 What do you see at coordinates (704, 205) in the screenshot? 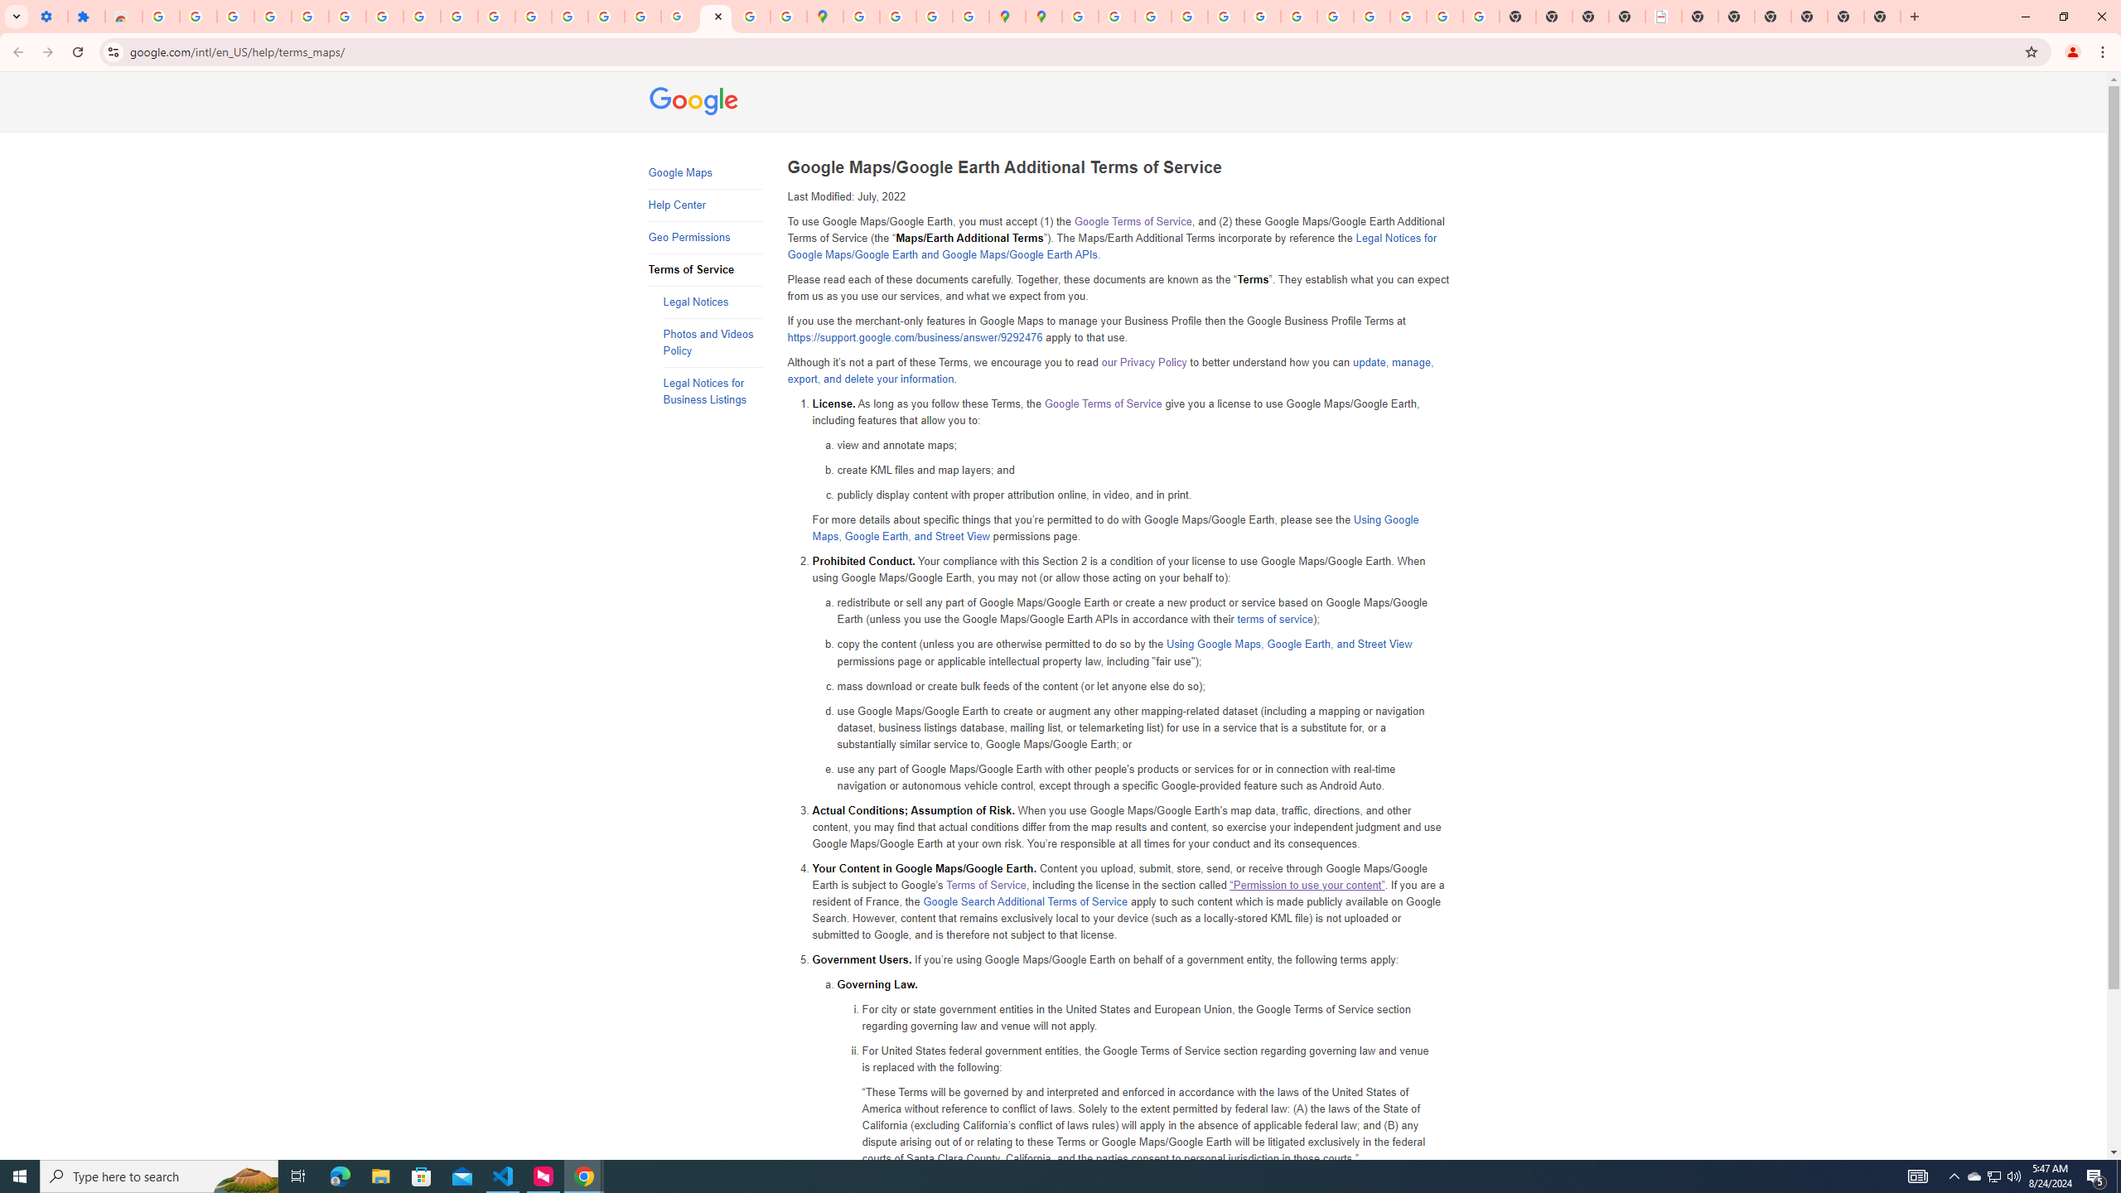
I see `Help Center` at bounding box center [704, 205].